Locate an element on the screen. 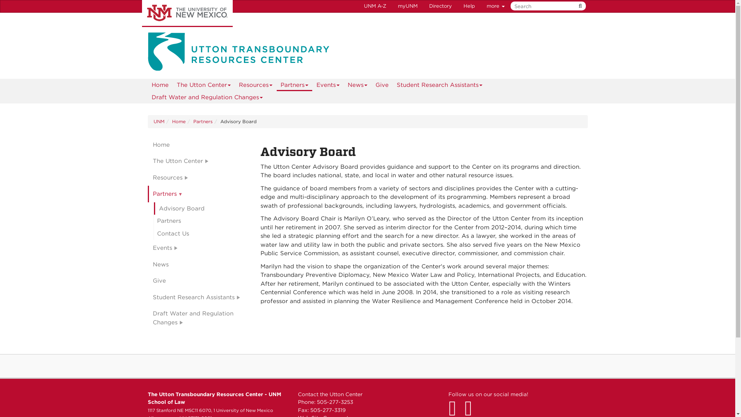 Image resolution: width=741 pixels, height=417 pixels. myUNM is located at coordinates (408, 6).